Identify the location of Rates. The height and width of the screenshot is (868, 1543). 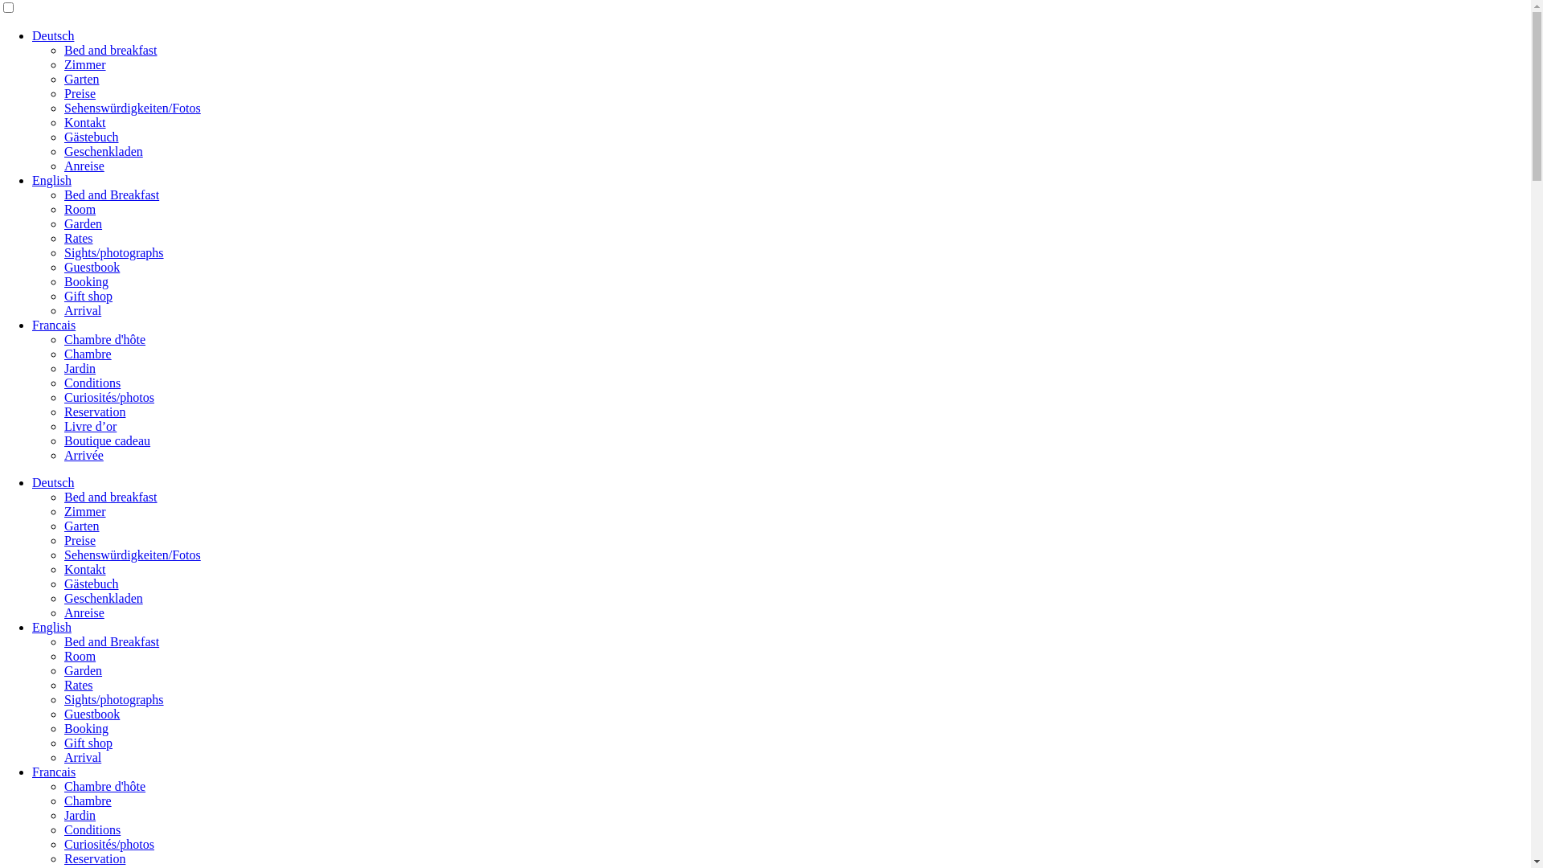
(79, 685).